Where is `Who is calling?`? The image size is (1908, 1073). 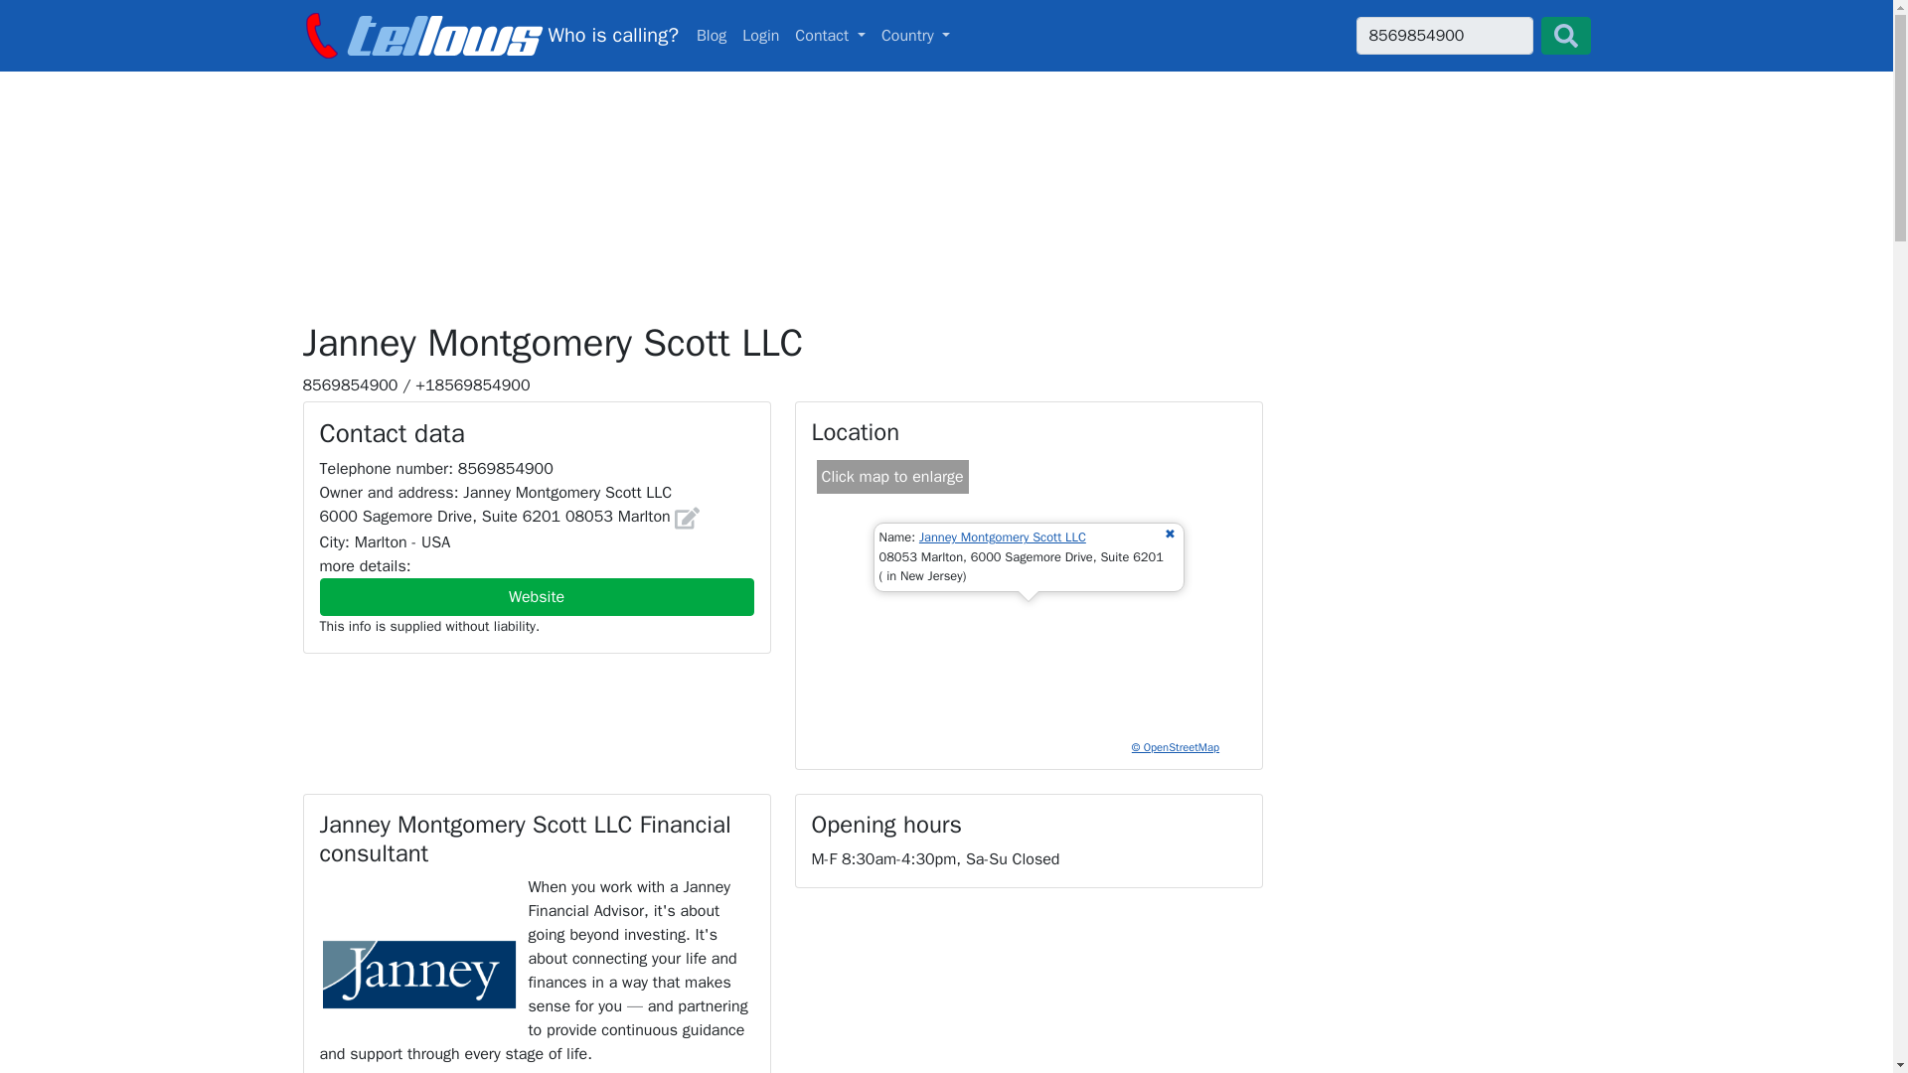 Who is calling? is located at coordinates (489, 35).